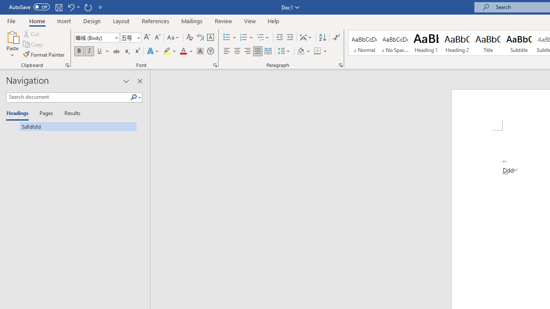 This screenshot has height=309, width=550. I want to click on Font Size, so click(128, 37).